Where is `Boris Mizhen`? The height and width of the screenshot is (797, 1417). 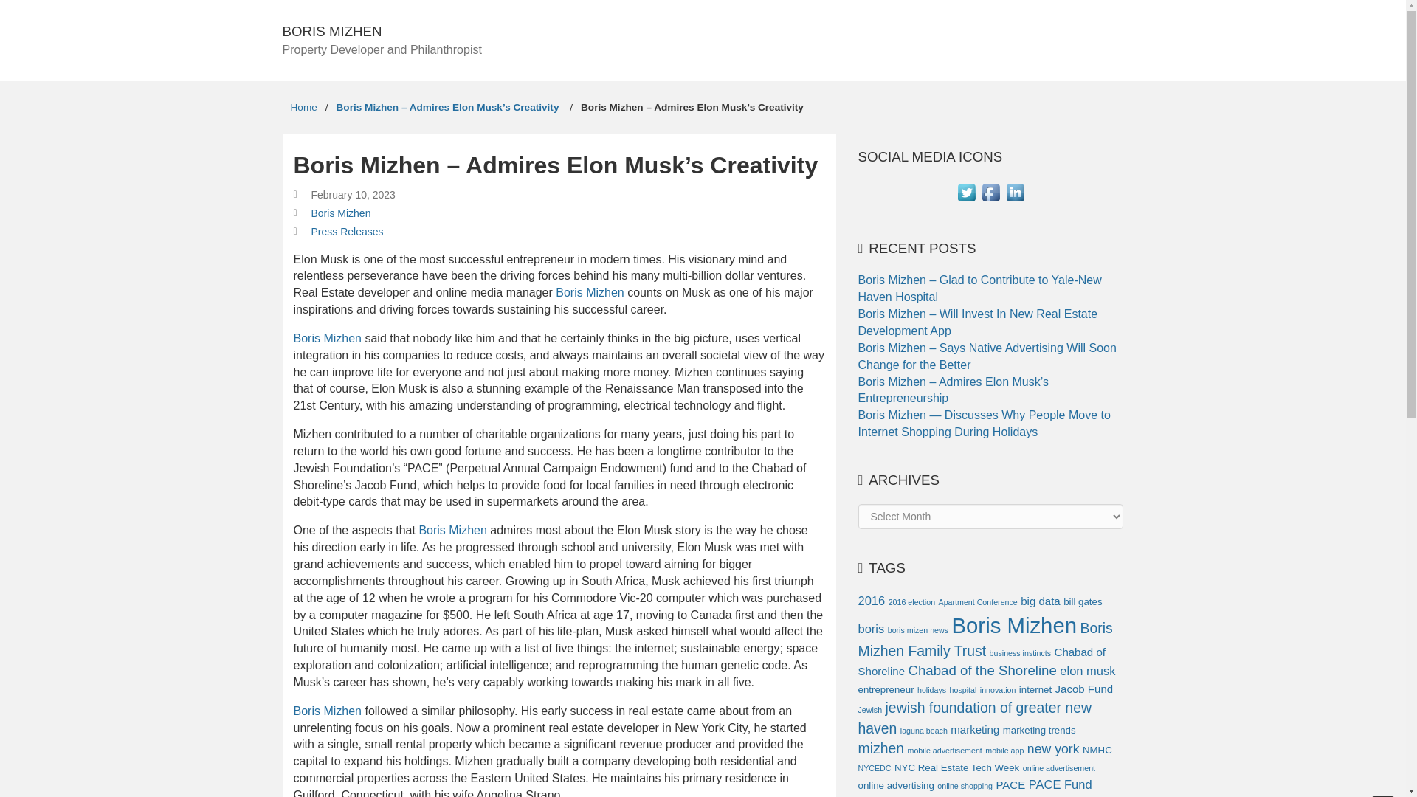 Boris Mizhen is located at coordinates (589, 292).